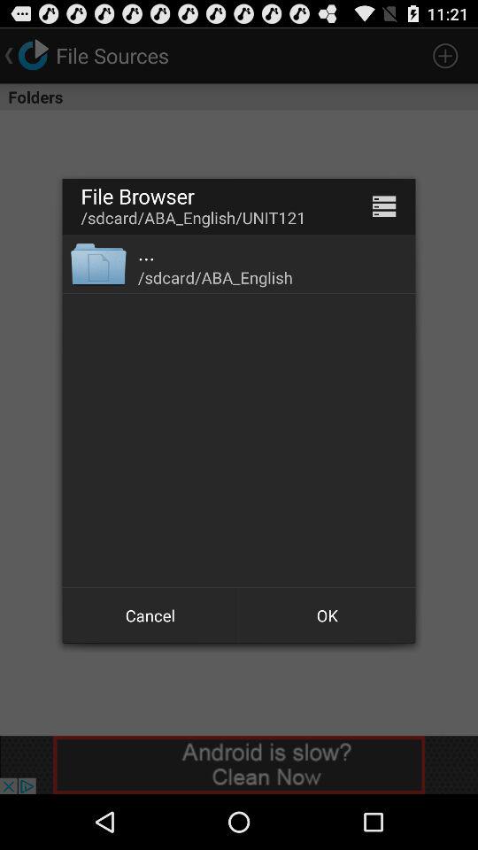 The height and width of the screenshot is (850, 478). I want to click on press cancel icon, so click(150, 614).